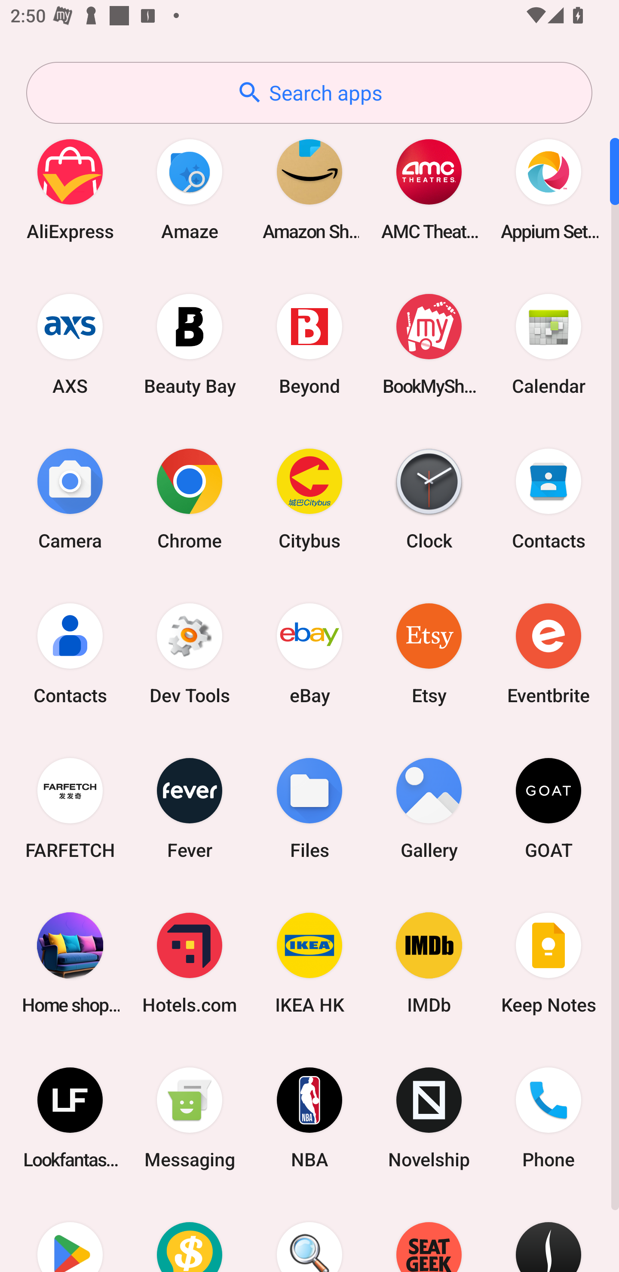 This screenshot has height=1272, width=619. I want to click on Messaging, so click(190, 1118).